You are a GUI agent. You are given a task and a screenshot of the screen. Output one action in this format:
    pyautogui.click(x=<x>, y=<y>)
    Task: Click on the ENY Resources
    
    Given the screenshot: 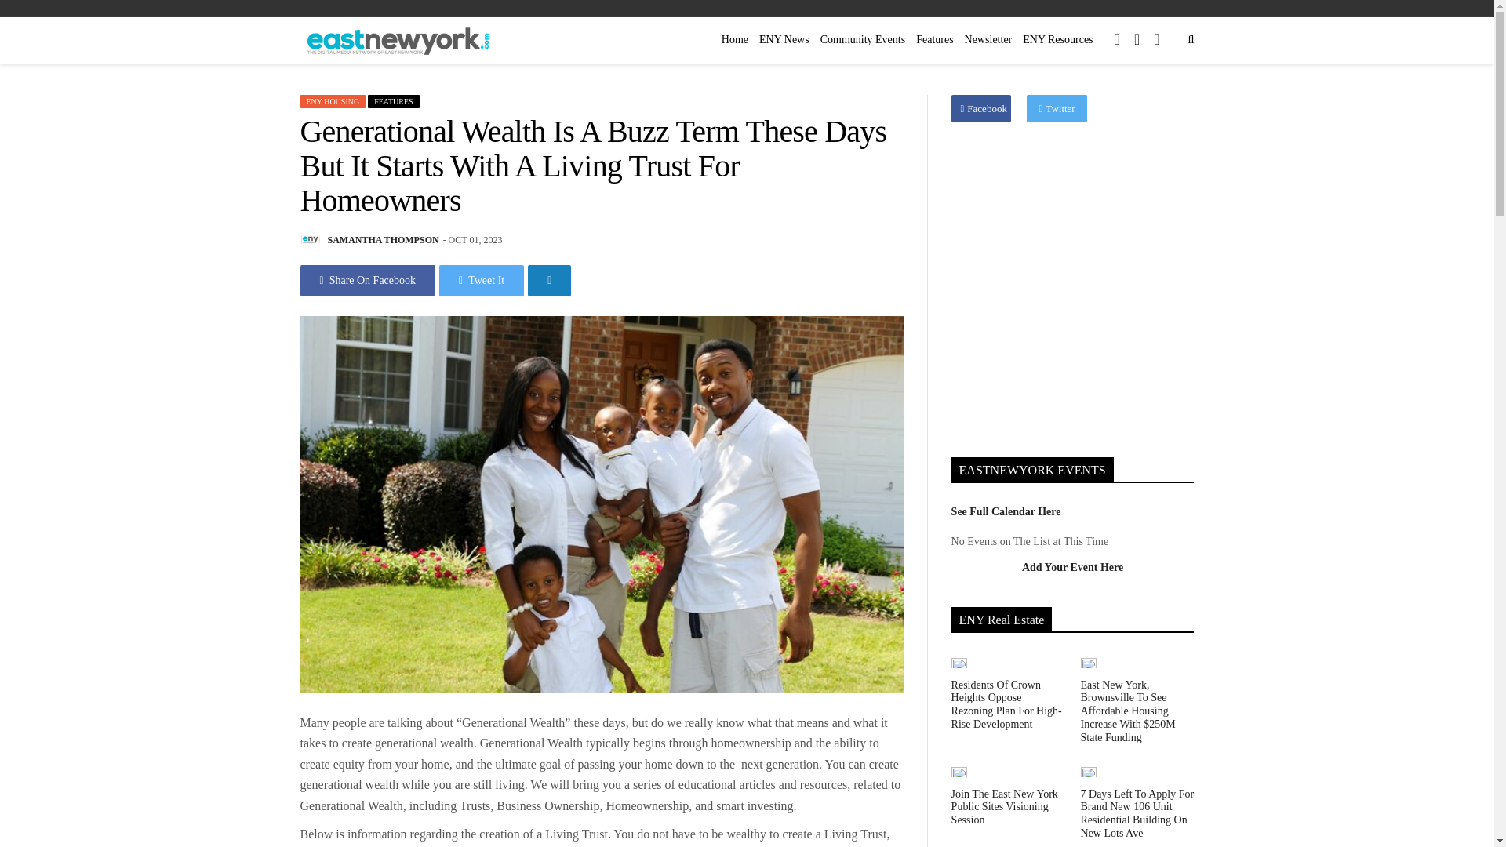 What is the action you would take?
    pyautogui.click(x=1057, y=39)
    